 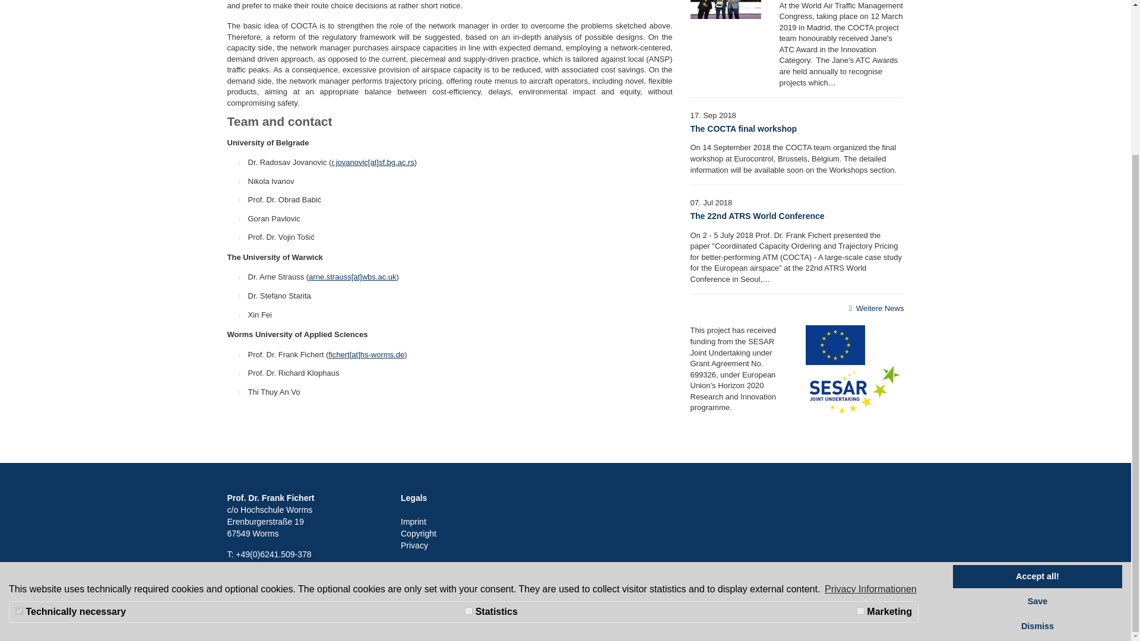 What do you see at coordinates (413, 521) in the screenshot?
I see `Imprint` at bounding box center [413, 521].